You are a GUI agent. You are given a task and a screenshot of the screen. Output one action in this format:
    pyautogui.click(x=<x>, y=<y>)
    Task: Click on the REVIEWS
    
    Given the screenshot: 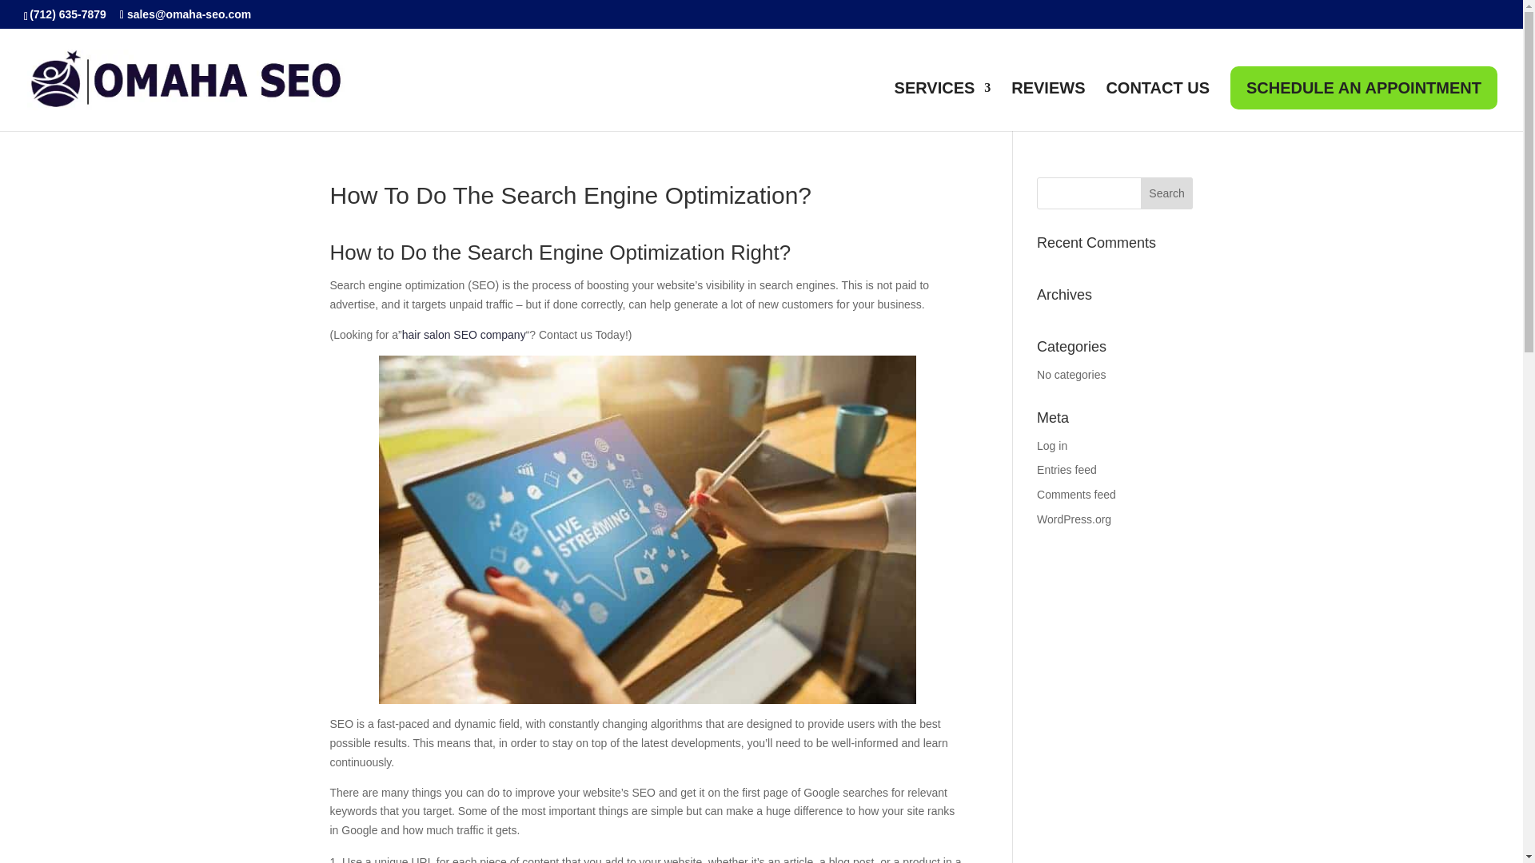 What is the action you would take?
    pyautogui.click(x=1048, y=106)
    